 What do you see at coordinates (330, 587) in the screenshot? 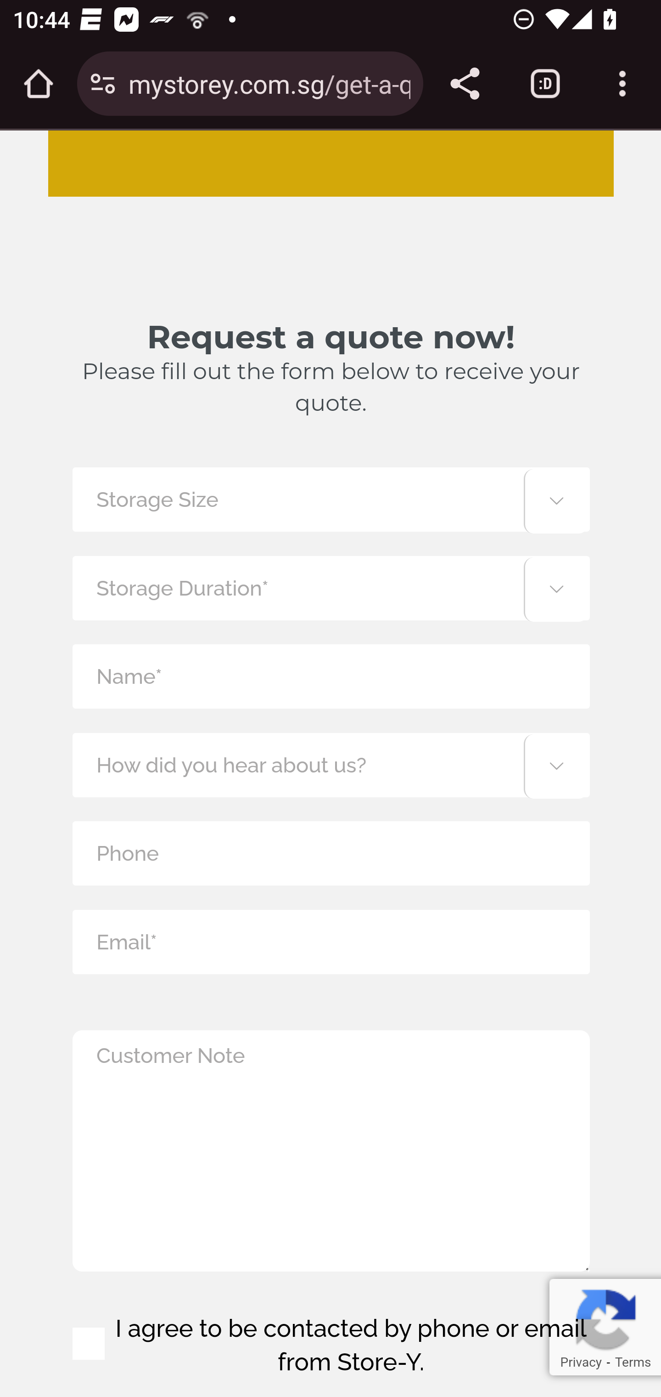
I see `Storage Duration*` at bounding box center [330, 587].